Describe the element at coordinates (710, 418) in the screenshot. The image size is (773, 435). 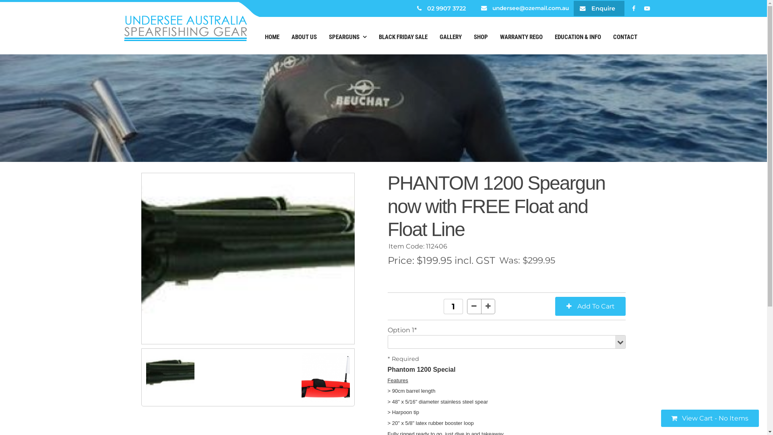
I see `View Cart - No Items` at that location.